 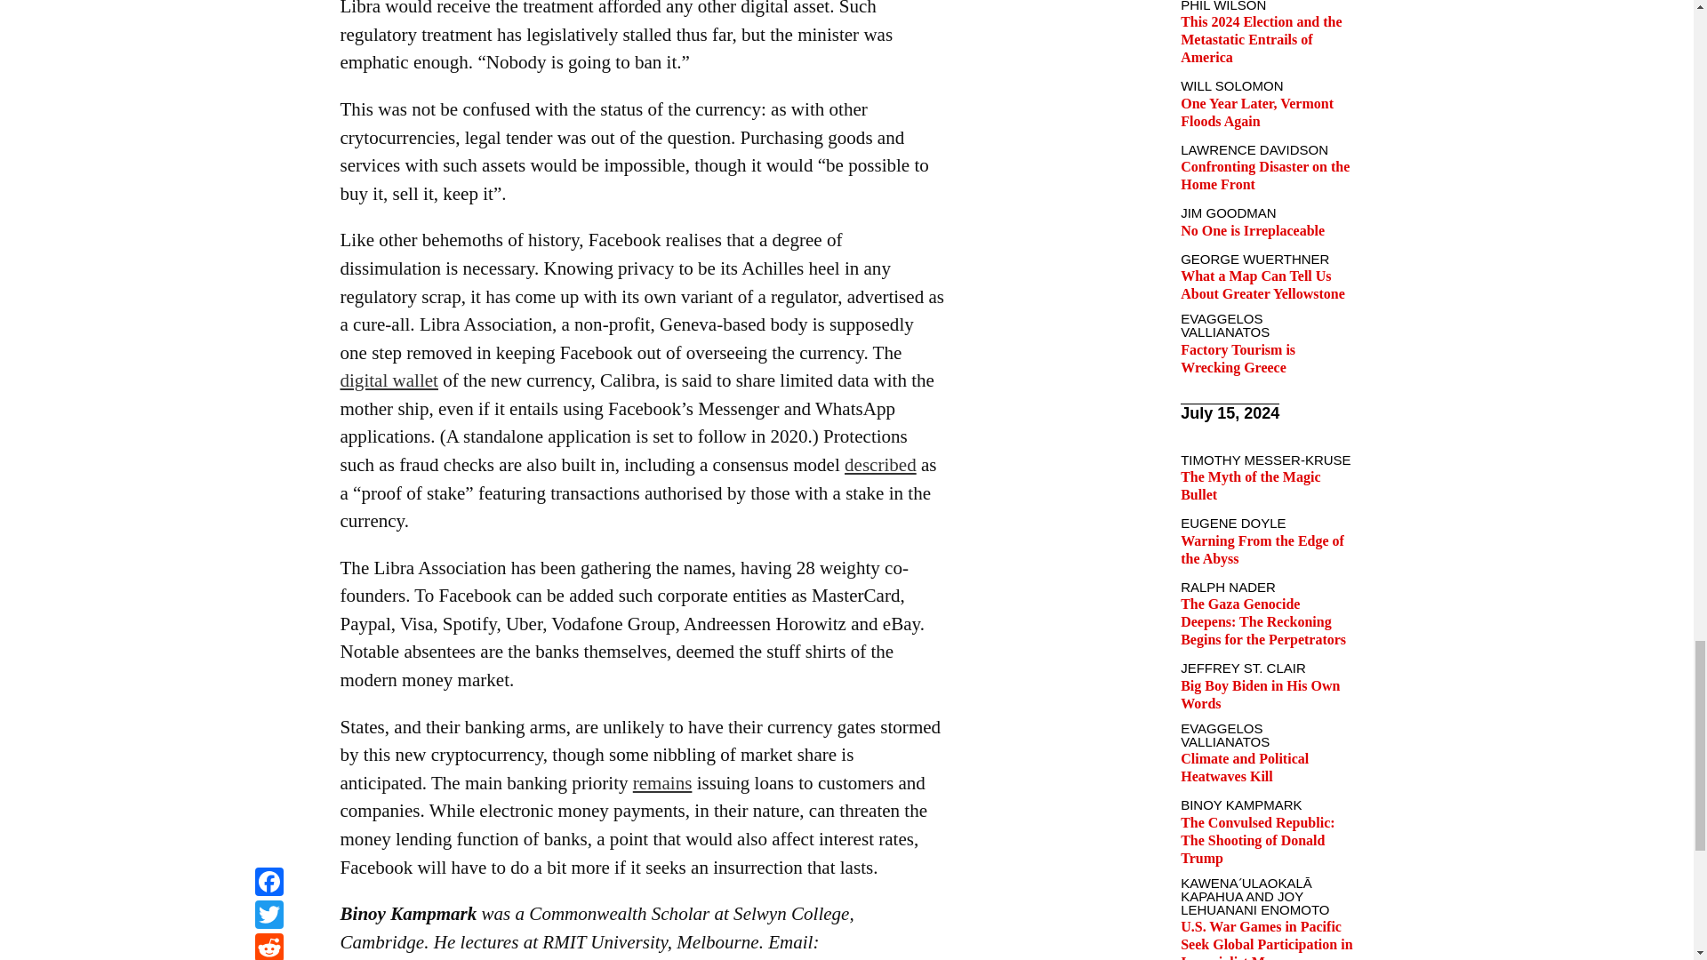 What do you see at coordinates (388, 380) in the screenshot?
I see `digital wallet` at bounding box center [388, 380].